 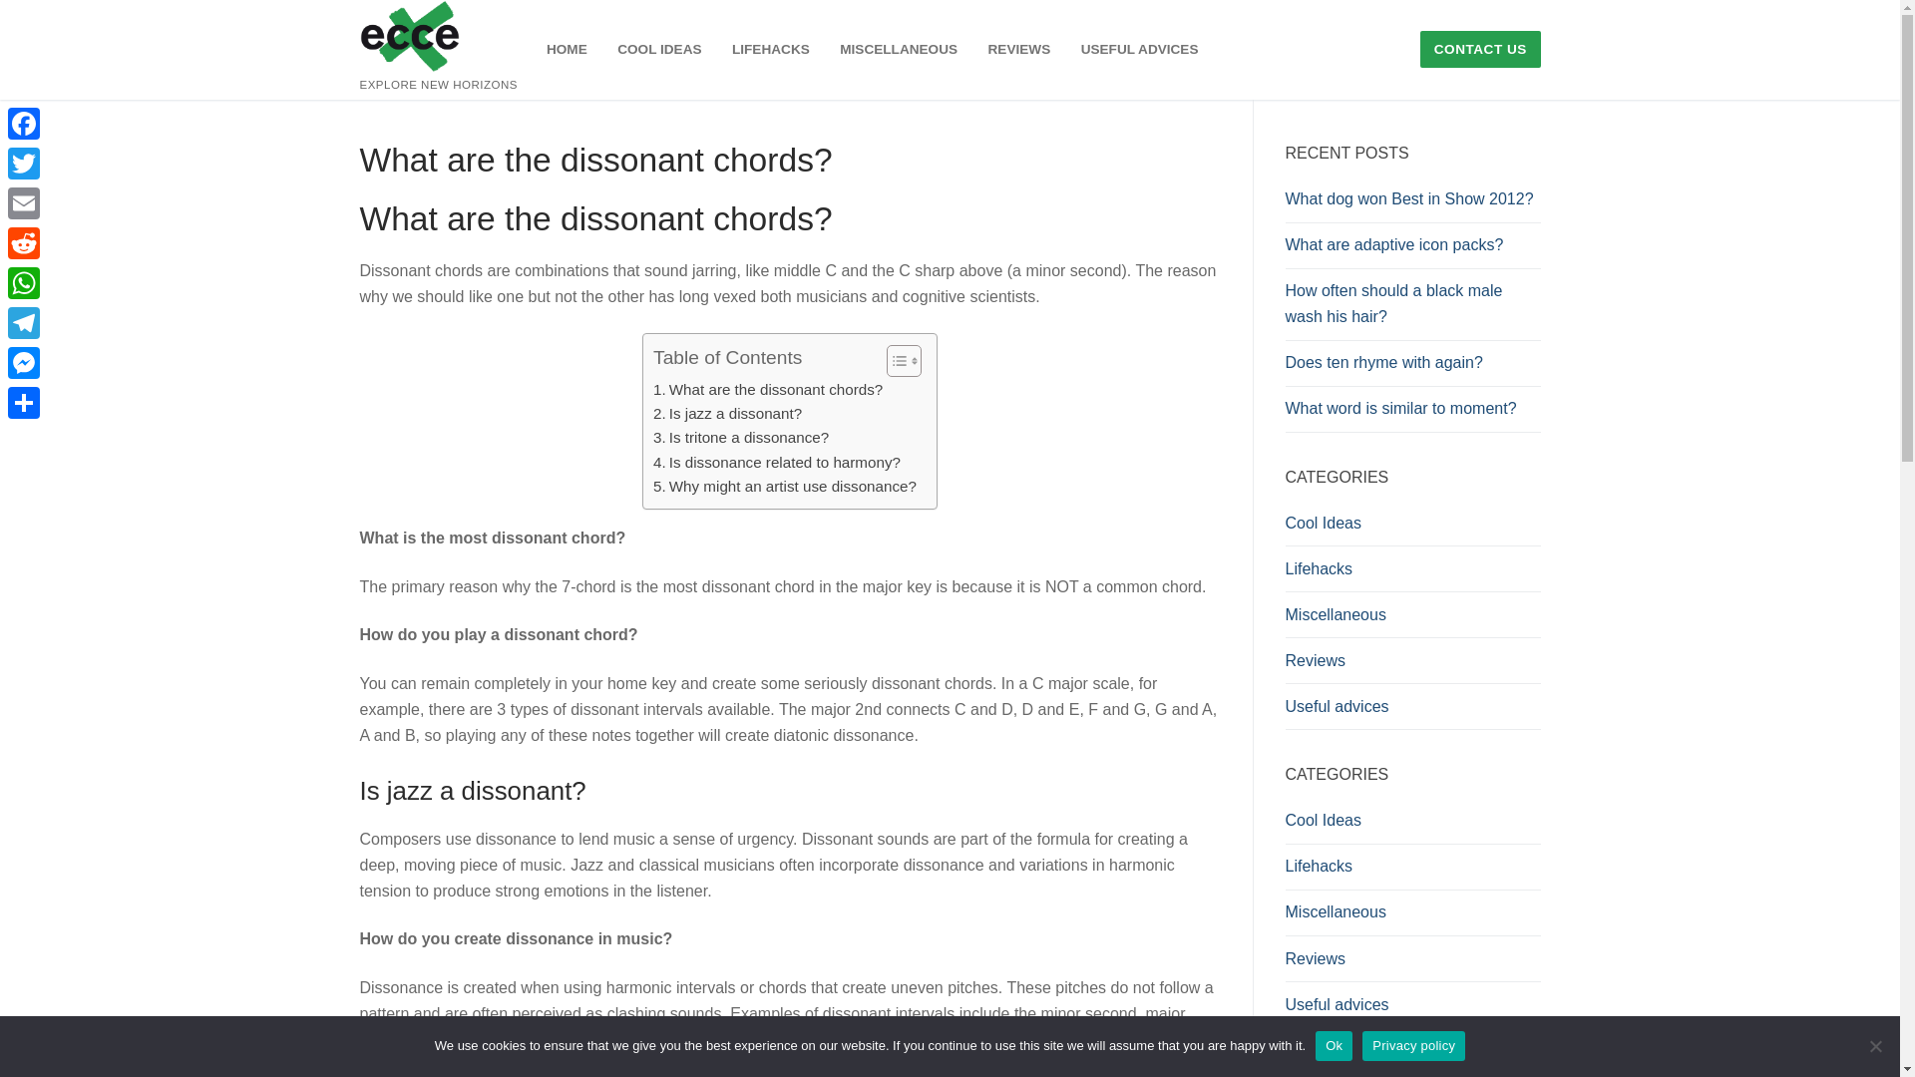 What do you see at coordinates (1412, 367) in the screenshot?
I see `Does ten rhyme with again?` at bounding box center [1412, 367].